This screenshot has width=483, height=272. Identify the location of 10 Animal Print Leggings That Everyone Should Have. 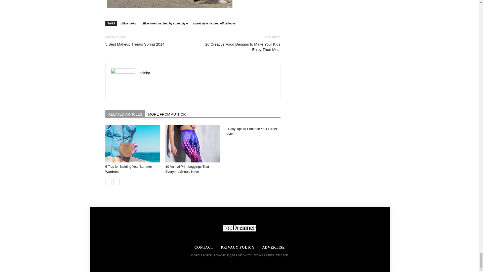
(187, 169).